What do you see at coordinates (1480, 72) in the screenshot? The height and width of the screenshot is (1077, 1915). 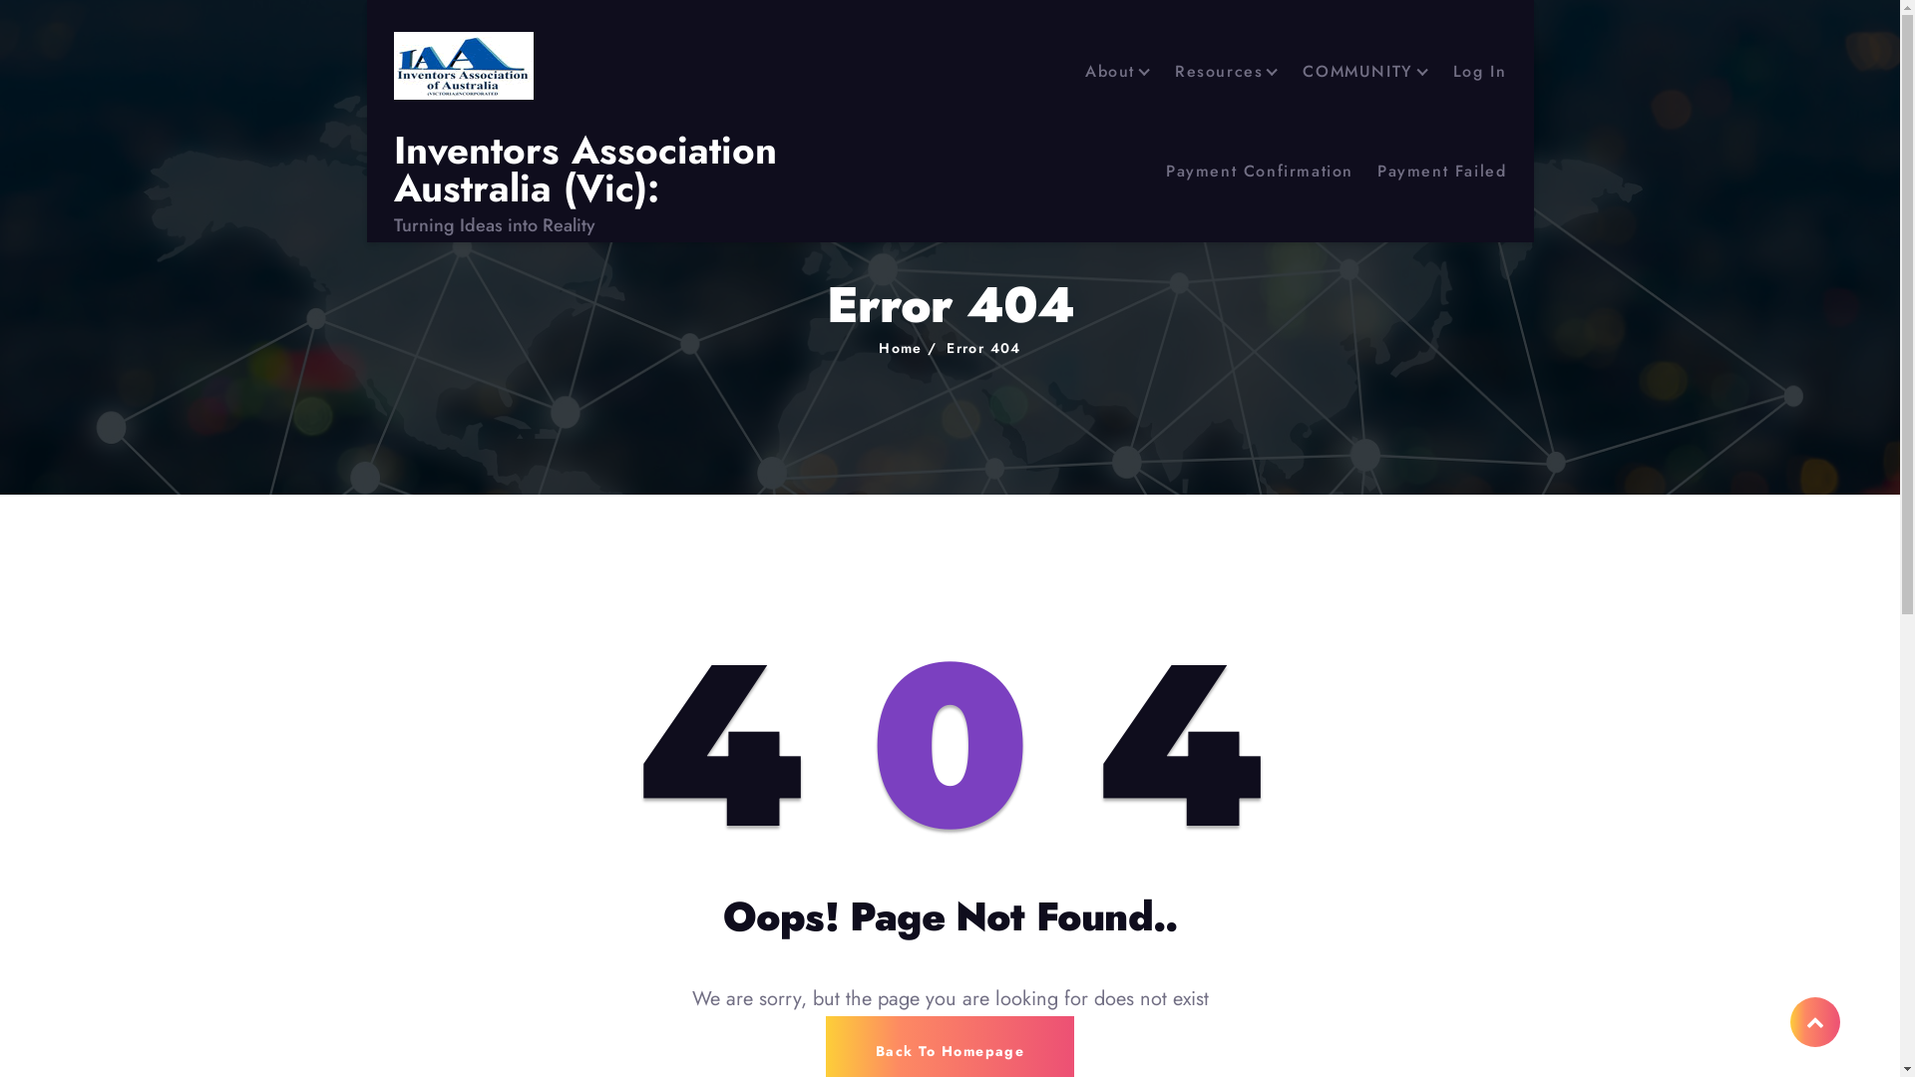 I see `Log In` at bounding box center [1480, 72].